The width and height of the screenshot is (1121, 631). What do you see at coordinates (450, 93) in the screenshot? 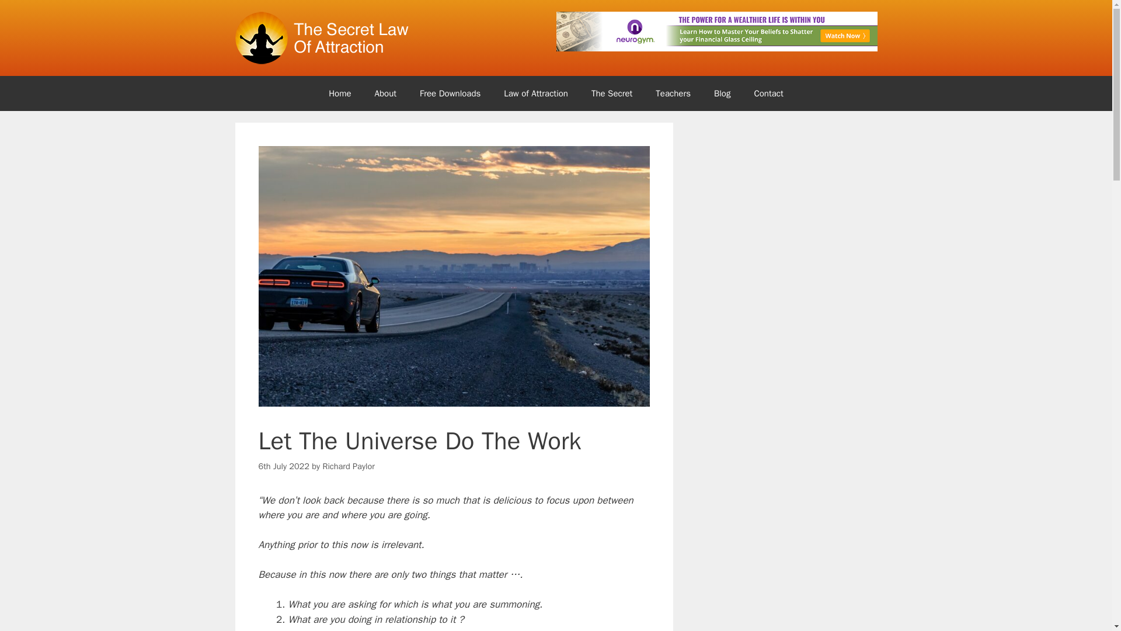
I see `Free Downloads` at bounding box center [450, 93].